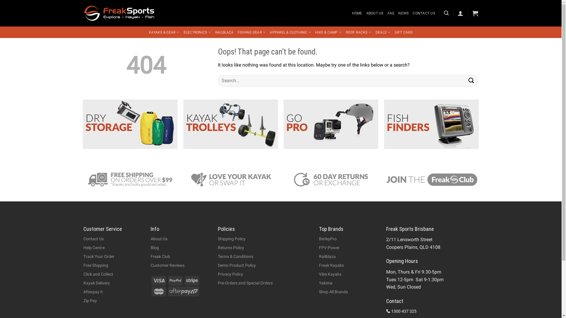 The height and width of the screenshot is (318, 566). What do you see at coordinates (93, 239) in the screenshot?
I see `Contact Us` at bounding box center [93, 239].